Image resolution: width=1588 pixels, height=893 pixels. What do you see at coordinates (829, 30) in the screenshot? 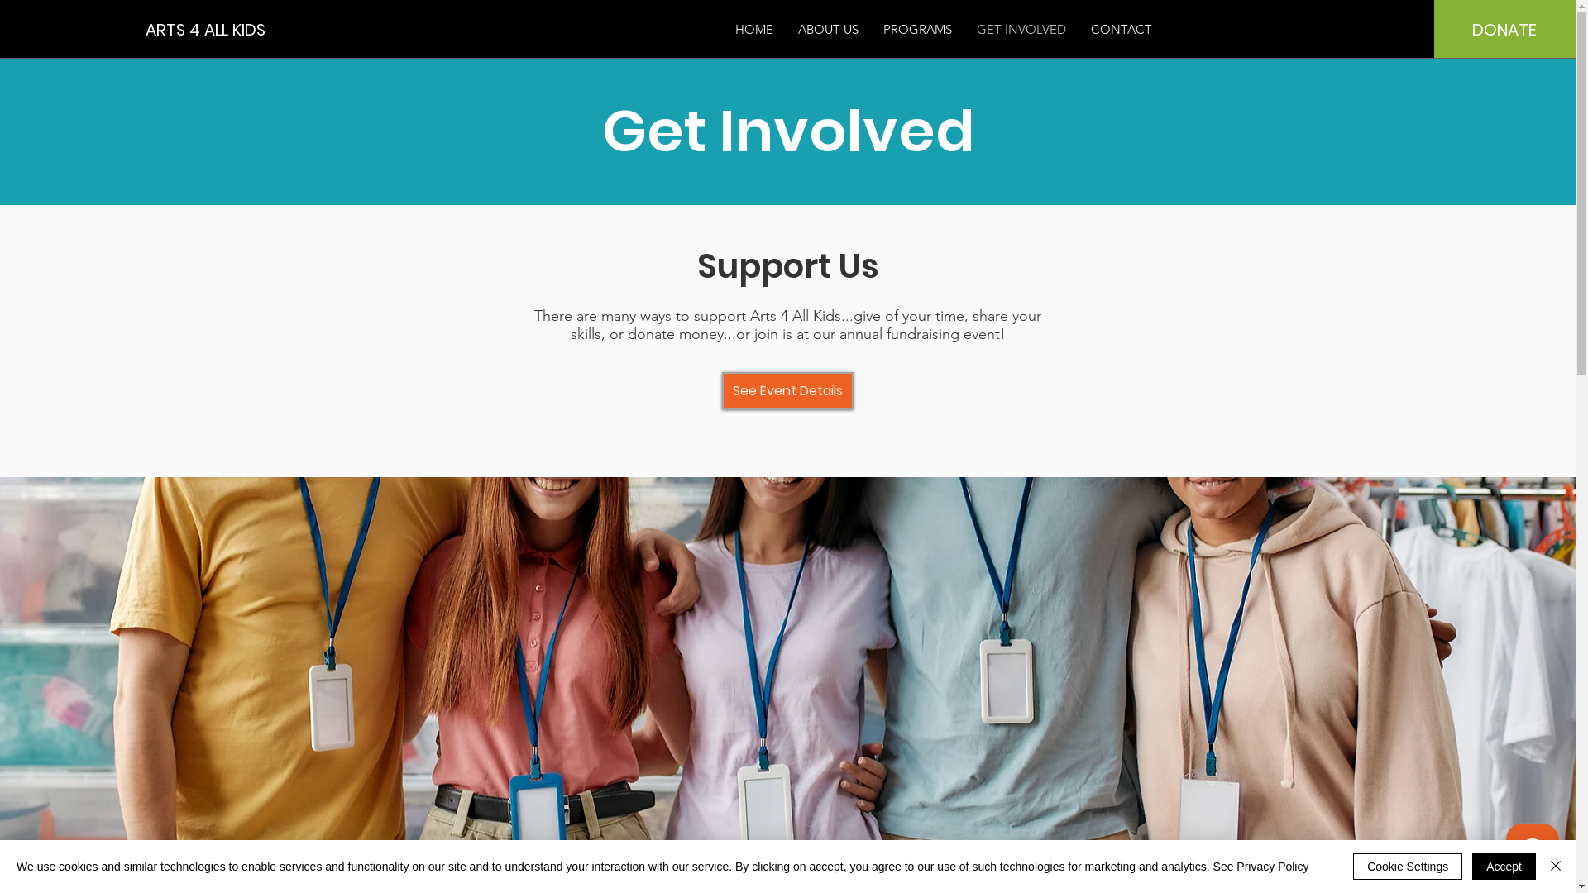
I see `ABOUT US` at bounding box center [829, 30].